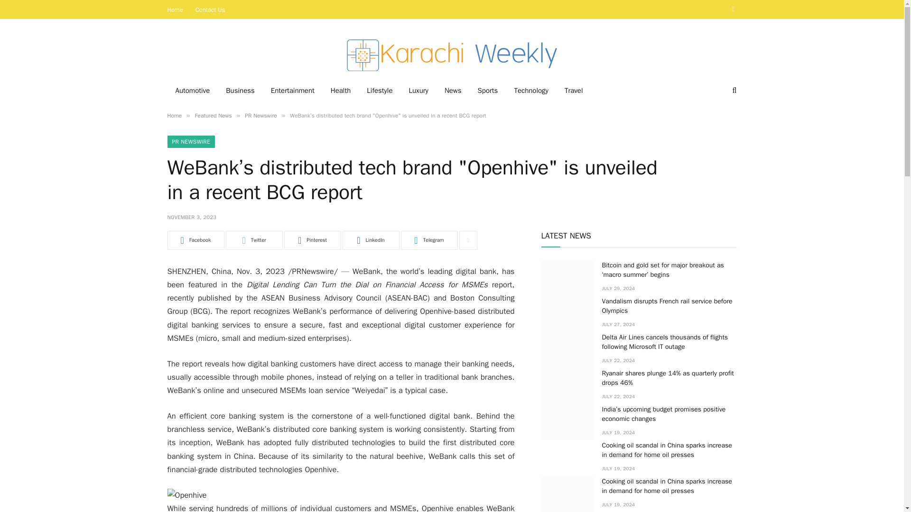 The height and width of the screenshot is (512, 911). Describe the element at coordinates (214, 116) in the screenshot. I see `Featured News` at that location.